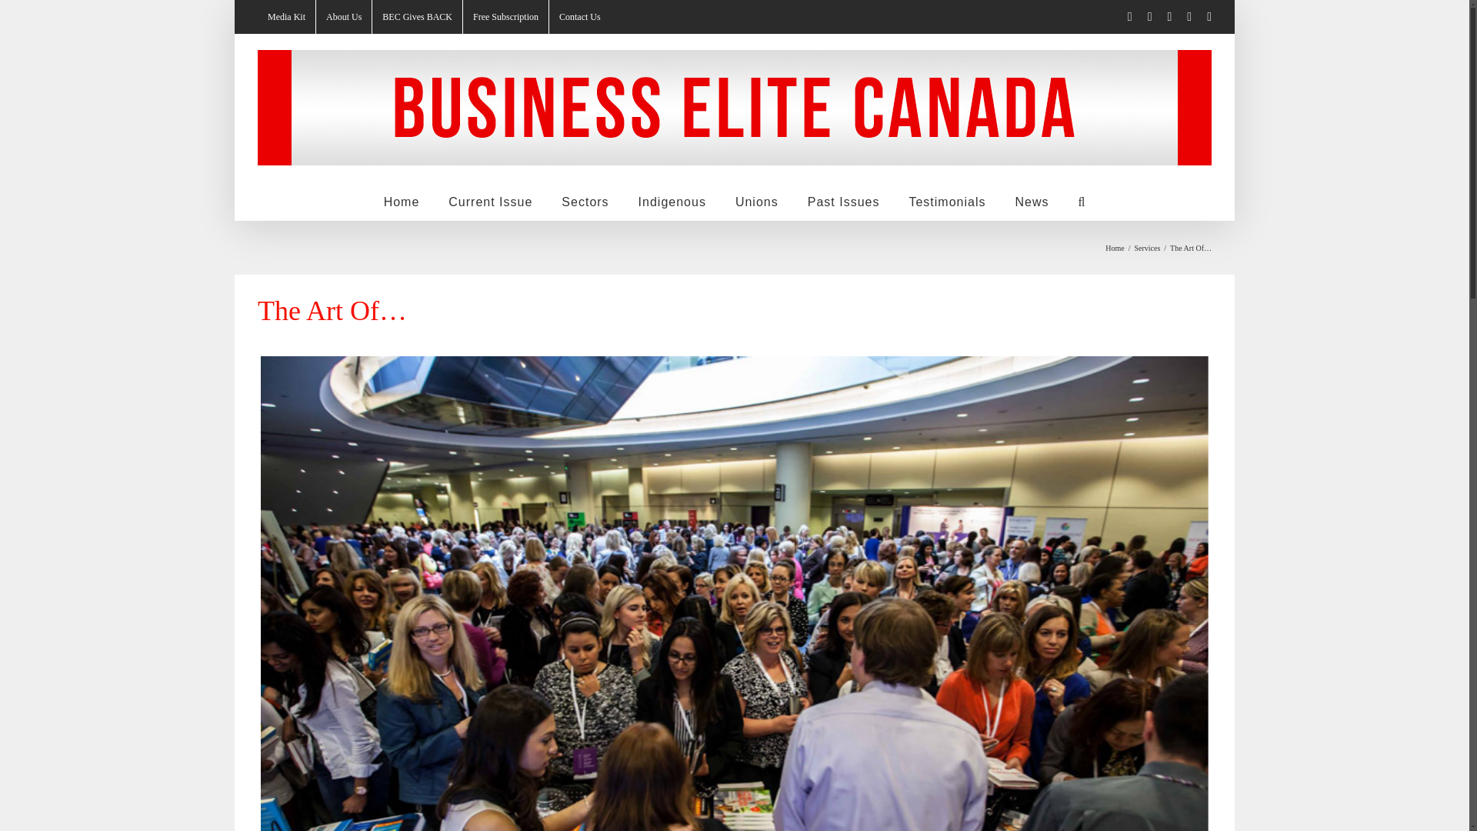 The image size is (1477, 831). What do you see at coordinates (286, 17) in the screenshot?
I see `Media Kit` at bounding box center [286, 17].